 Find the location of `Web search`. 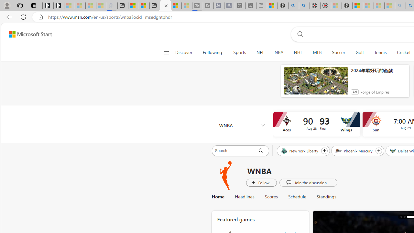

Web search is located at coordinates (299, 34).